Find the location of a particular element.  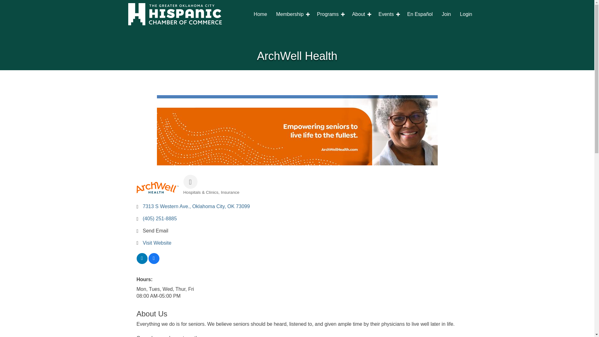

Send Email is located at coordinates (155, 231).